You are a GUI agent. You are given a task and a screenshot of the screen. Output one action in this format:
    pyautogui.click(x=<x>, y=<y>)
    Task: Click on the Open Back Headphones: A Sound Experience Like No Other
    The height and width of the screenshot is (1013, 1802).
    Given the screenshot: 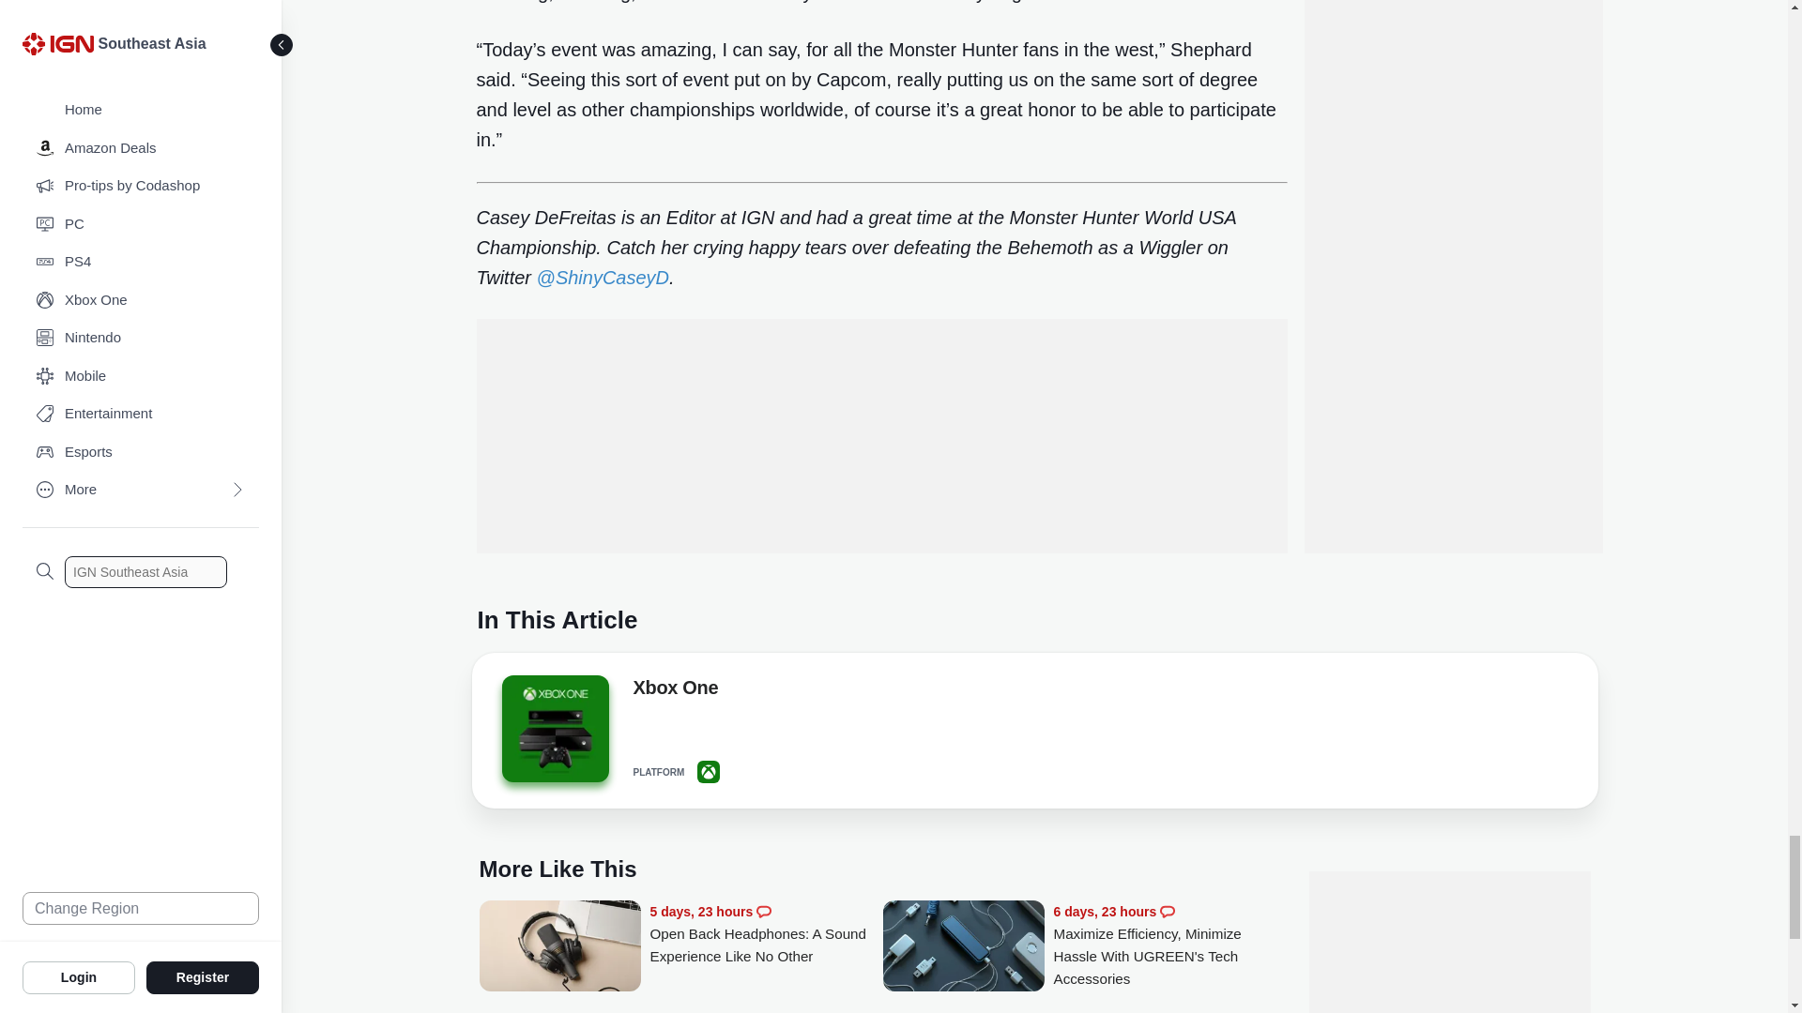 What is the action you would take?
    pyautogui.click(x=559, y=947)
    